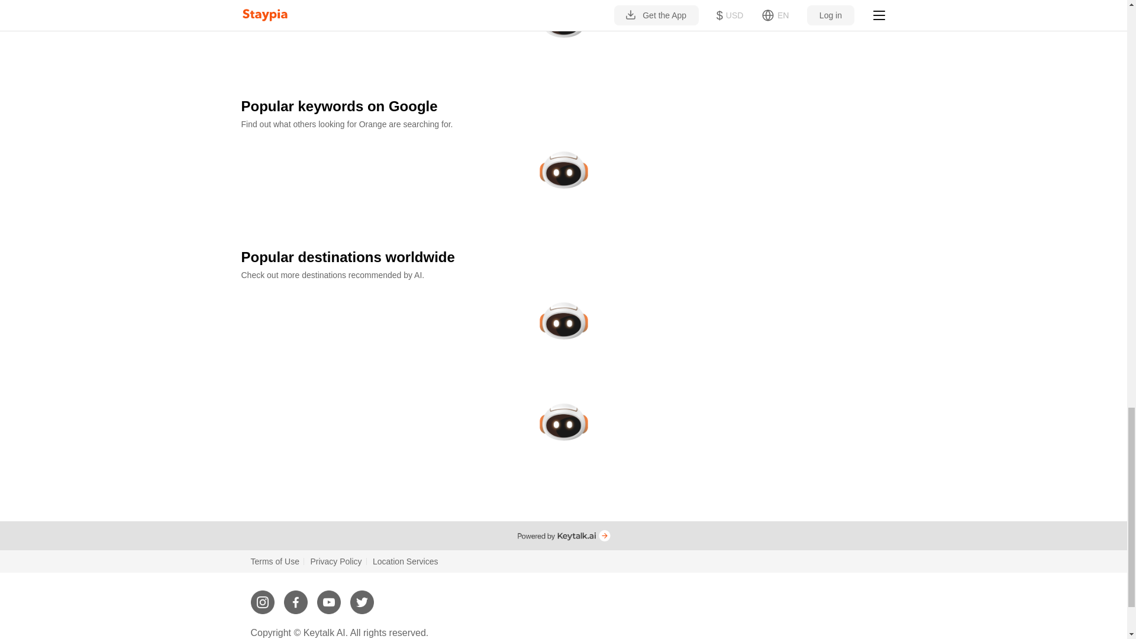 The width and height of the screenshot is (1136, 639). What do you see at coordinates (335, 561) in the screenshot?
I see `Privacy Policy` at bounding box center [335, 561].